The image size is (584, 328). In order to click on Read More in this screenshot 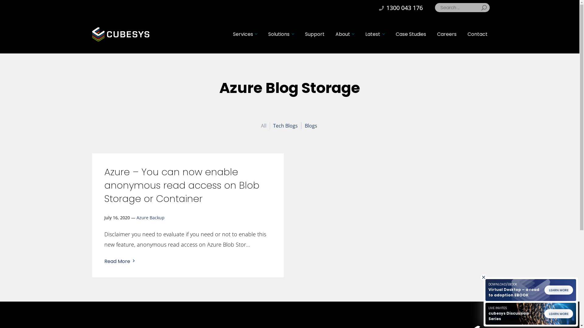, I will do `click(117, 262)`.